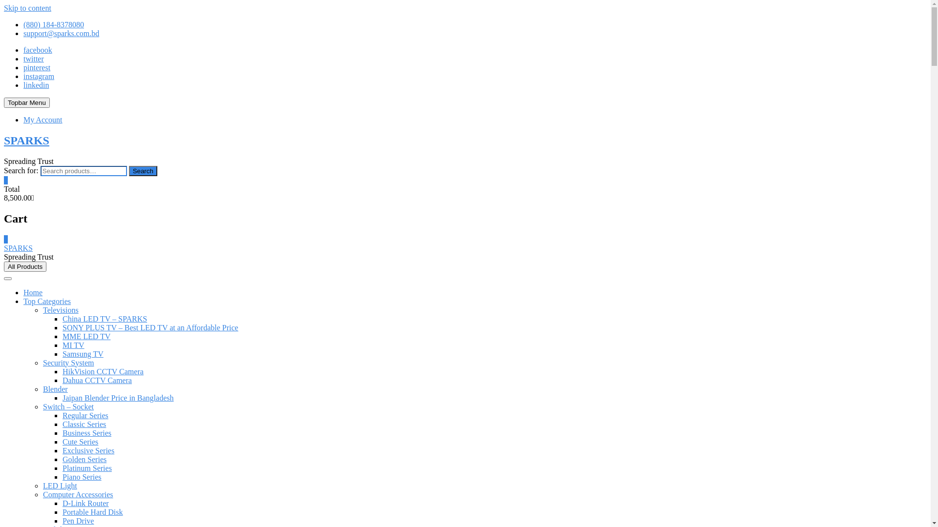 This screenshot has width=938, height=527. I want to click on MI TV, so click(73, 345).